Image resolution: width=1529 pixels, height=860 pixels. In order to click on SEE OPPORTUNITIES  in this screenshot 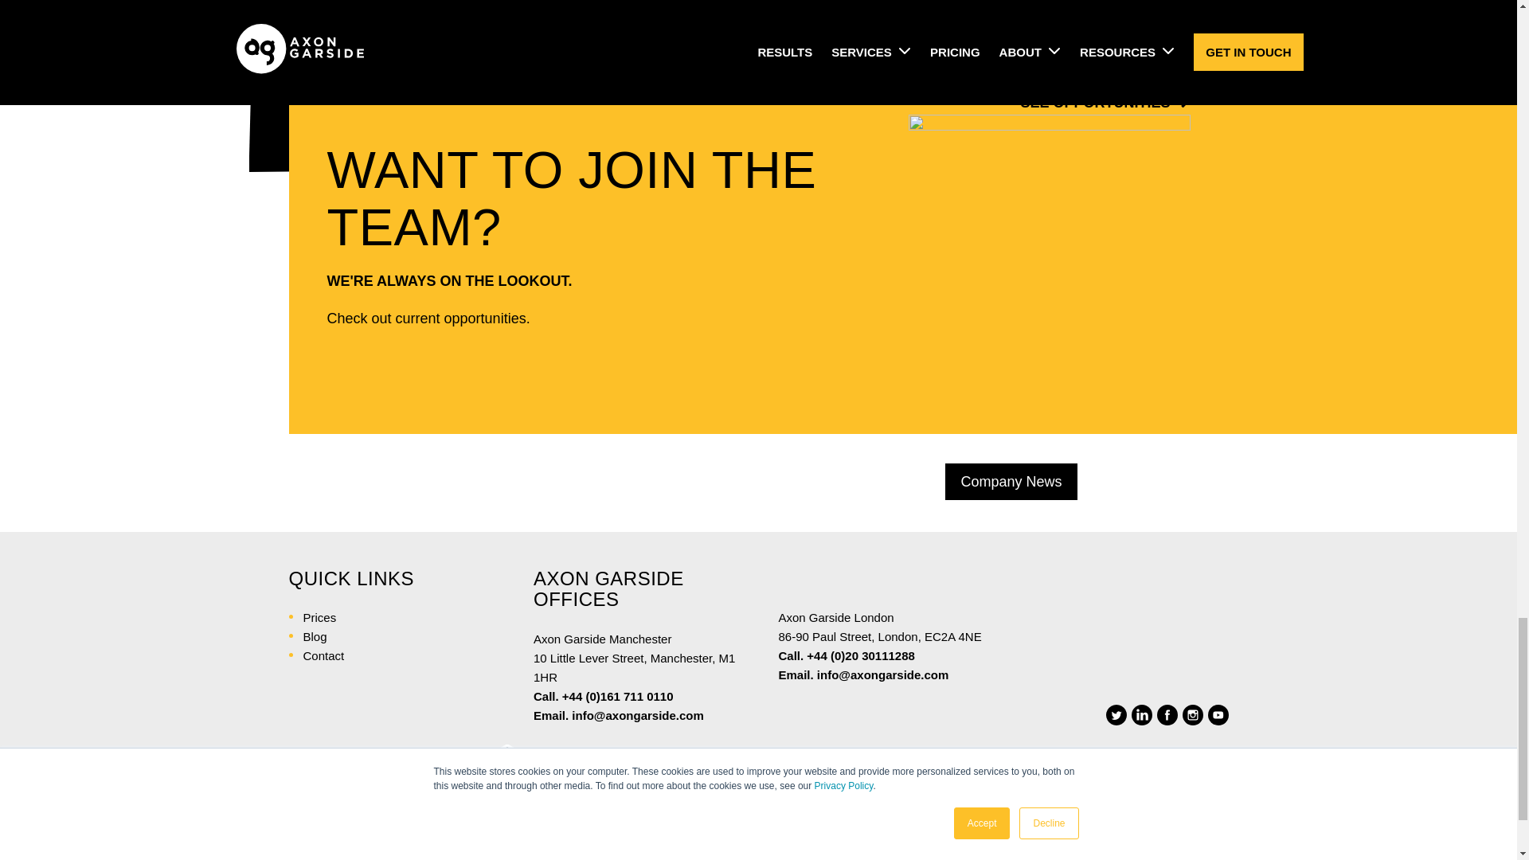, I will do `click(1097, 102)`.